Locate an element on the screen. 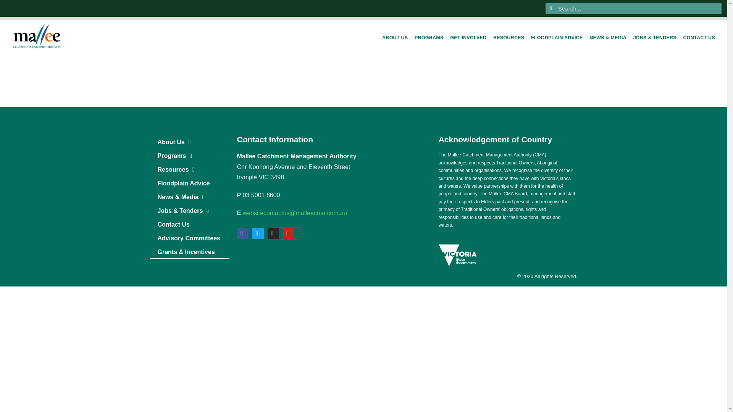 The height and width of the screenshot is (412, 733). GET INVOLVED is located at coordinates (468, 37).